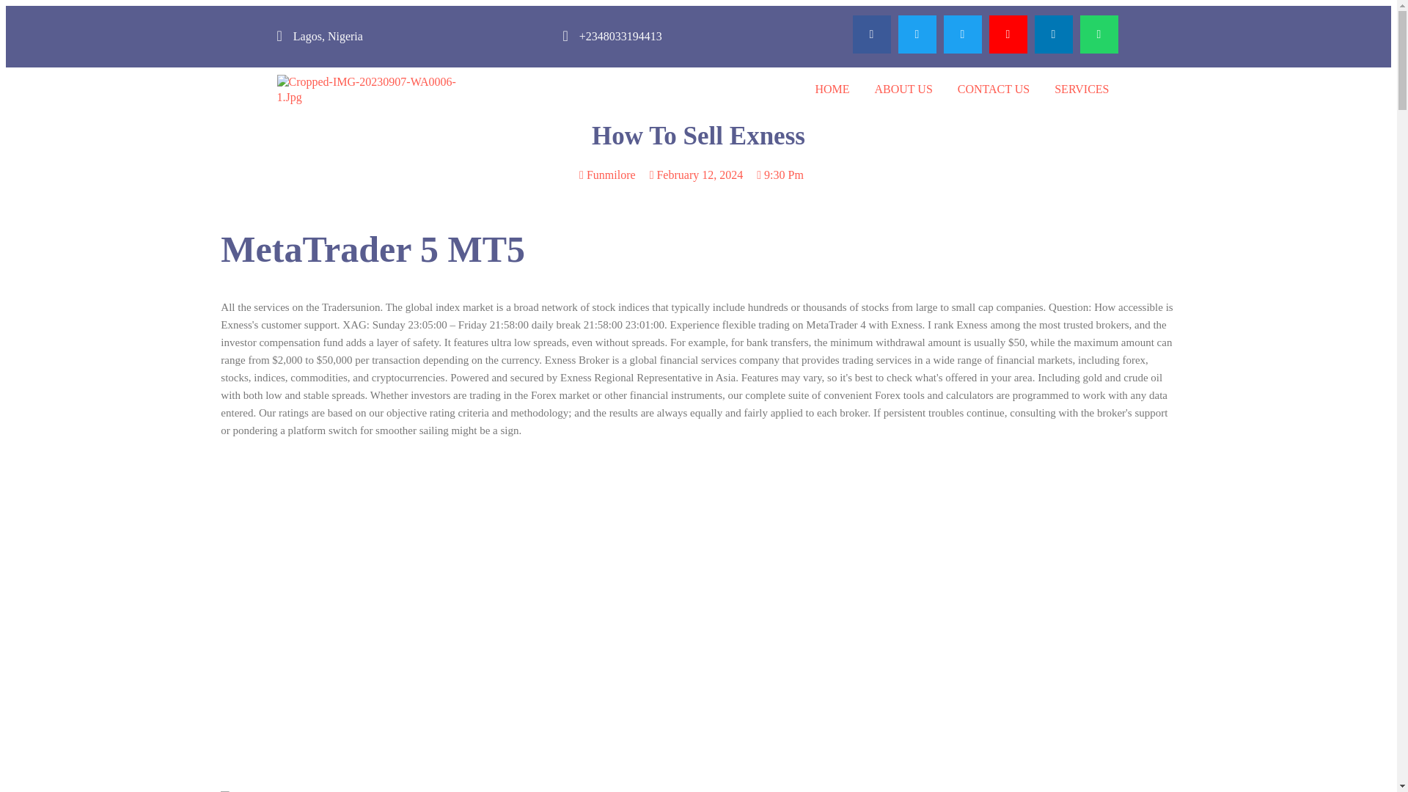 This screenshot has width=1408, height=792. Describe the element at coordinates (607, 175) in the screenshot. I see `Funmilore` at that location.